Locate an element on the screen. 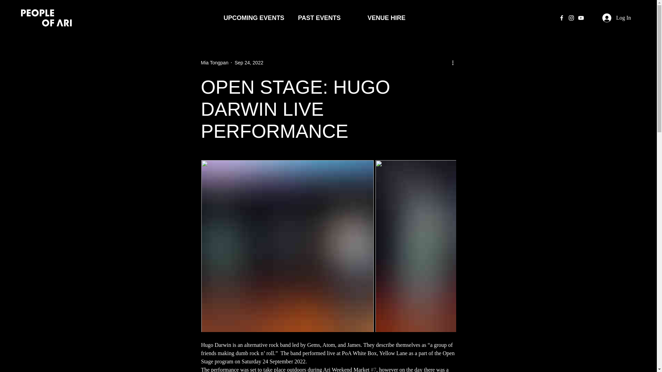 The height and width of the screenshot is (372, 662). Mia Tongpan is located at coordinates (214, 63).